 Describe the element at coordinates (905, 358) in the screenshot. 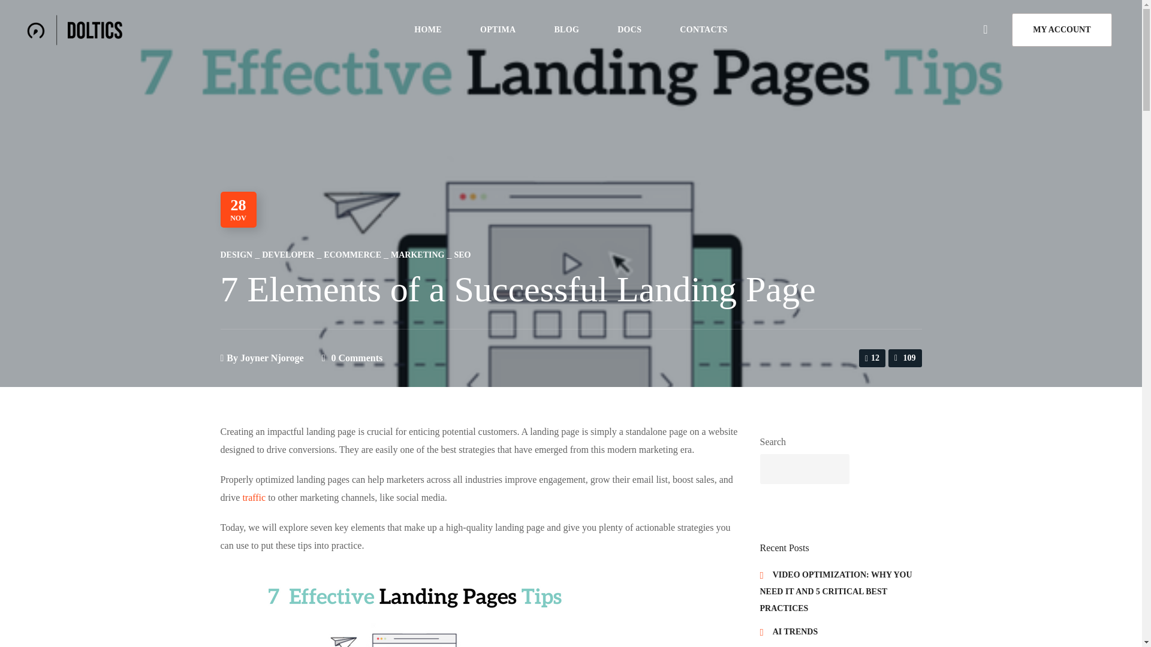

I see `Total Views` at that location.